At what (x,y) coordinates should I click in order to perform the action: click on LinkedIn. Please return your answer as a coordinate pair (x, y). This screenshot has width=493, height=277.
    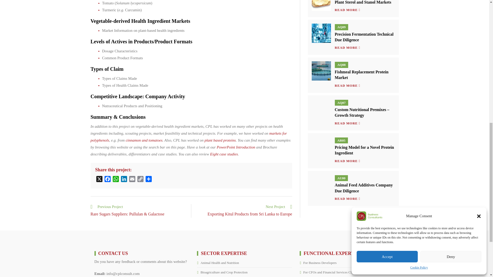
    Looking at the image, I should click on (124, 180).